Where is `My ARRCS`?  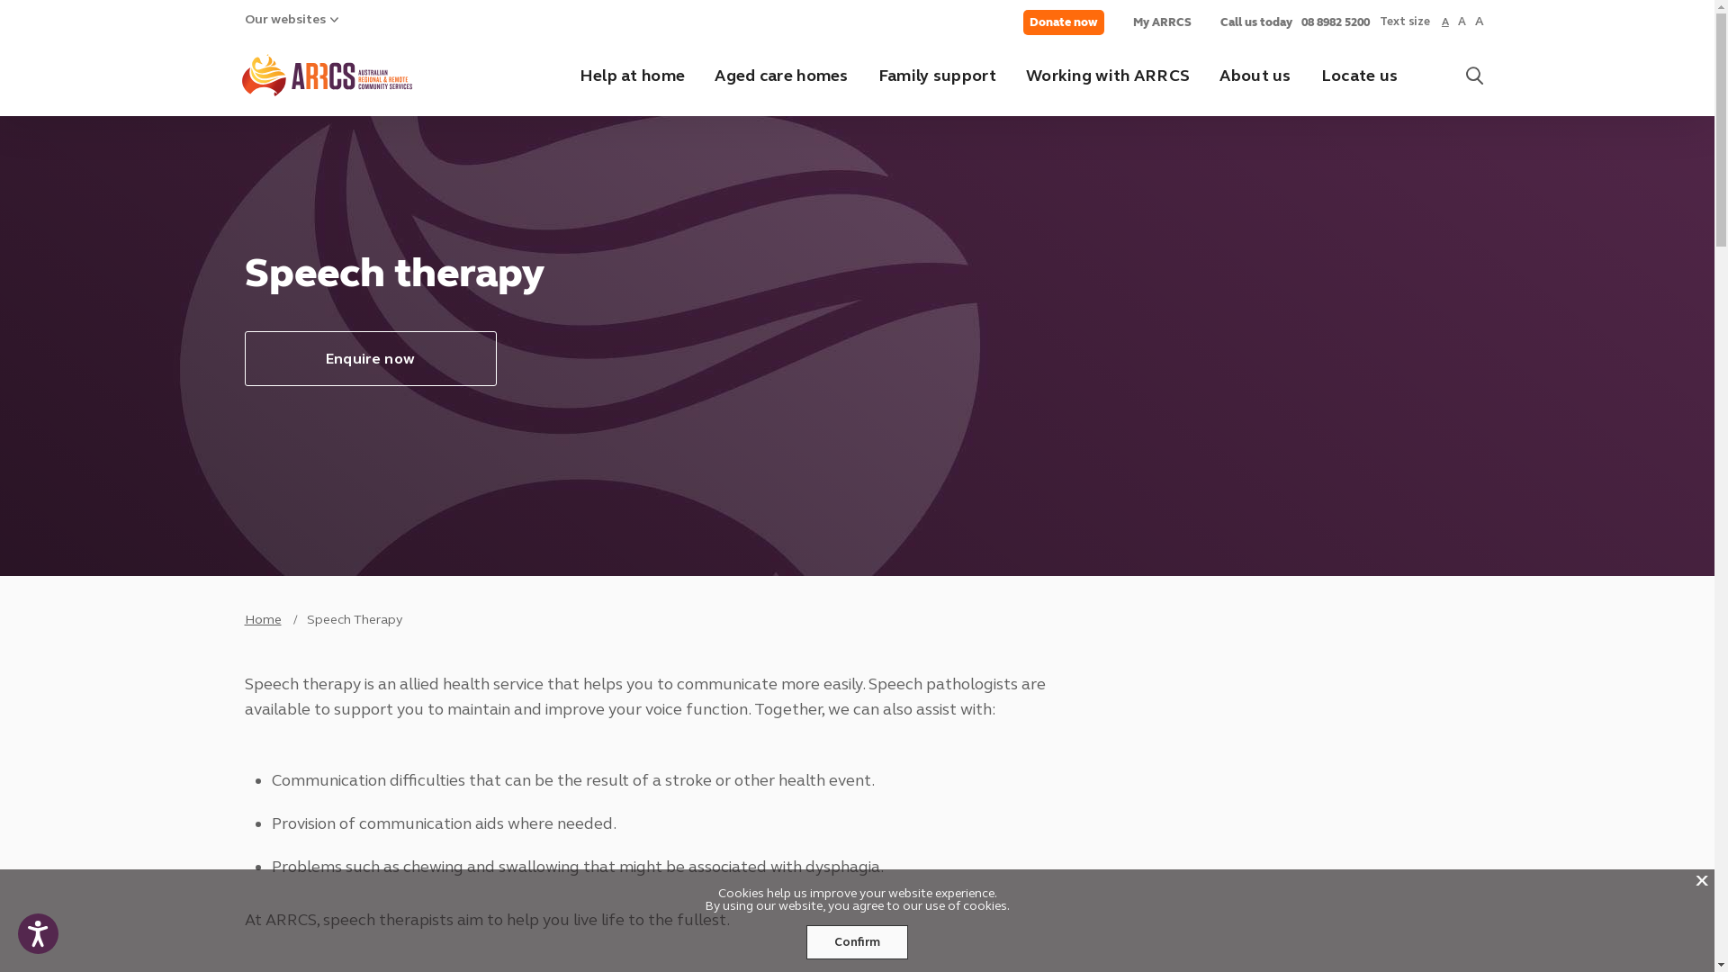
My ARRCS is located at coordinates (1161, 22).